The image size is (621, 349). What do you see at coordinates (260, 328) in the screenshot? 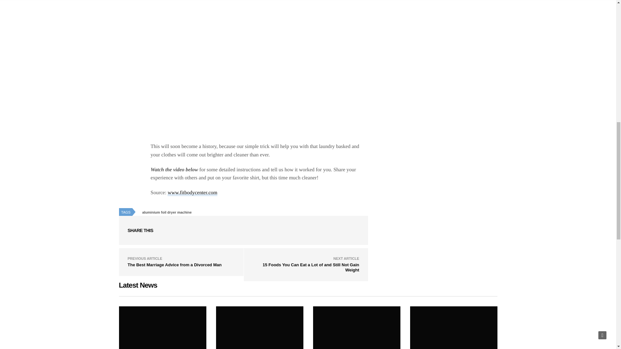
I see `15 Foods You Can Eat a Lot of and Still Not Gain Weight` at bounding box center [260, 328].